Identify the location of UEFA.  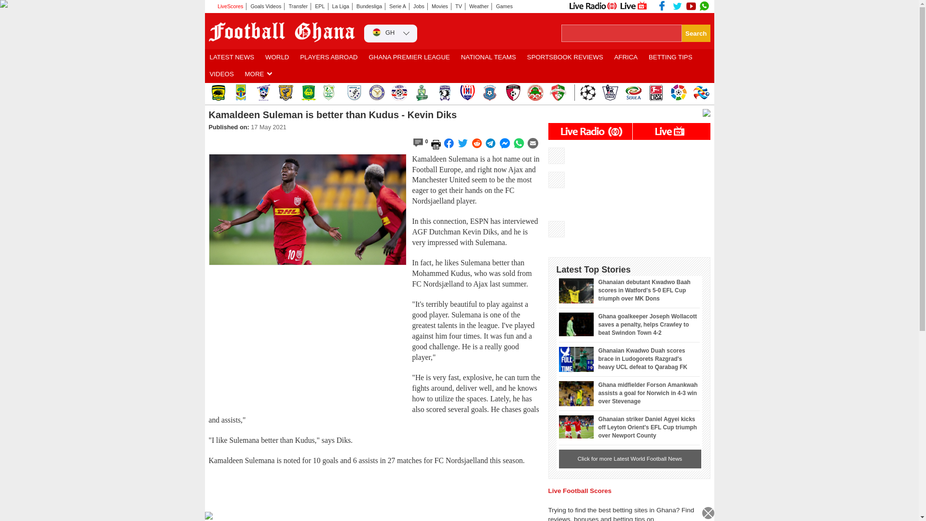
(587, 93).